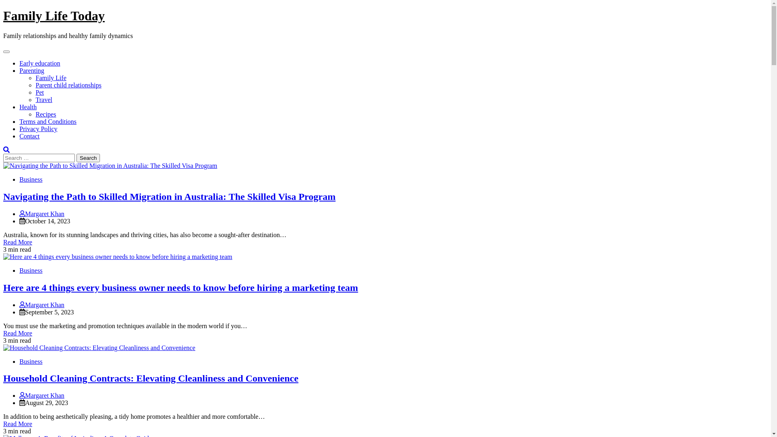  I want to click on Search, so click(88, 158).